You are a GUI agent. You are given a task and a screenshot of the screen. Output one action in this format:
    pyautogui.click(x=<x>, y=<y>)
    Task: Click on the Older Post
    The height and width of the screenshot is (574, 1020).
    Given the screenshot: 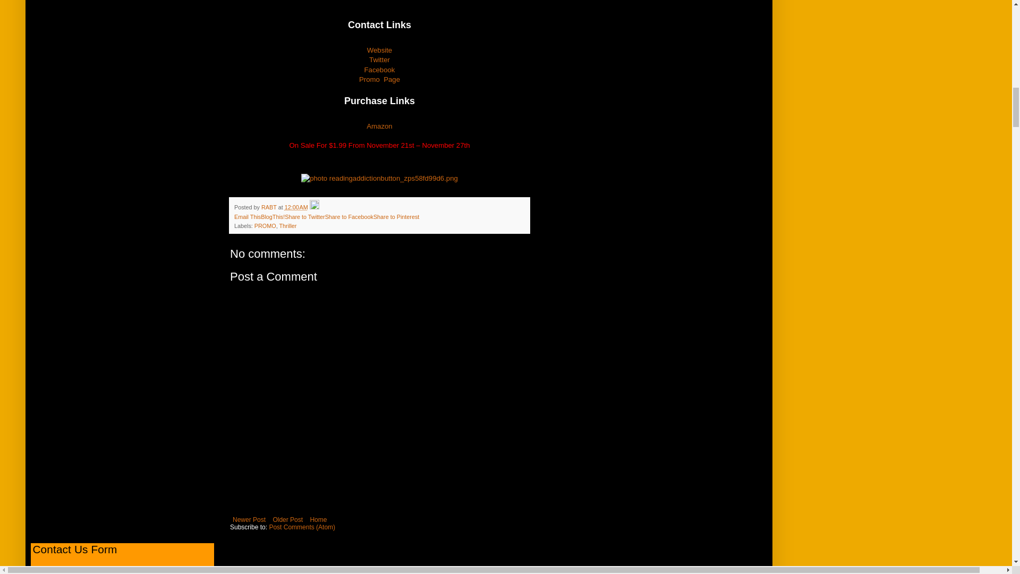 What is the action you would take?
    pyautogui.click(x=287, y=520)
    